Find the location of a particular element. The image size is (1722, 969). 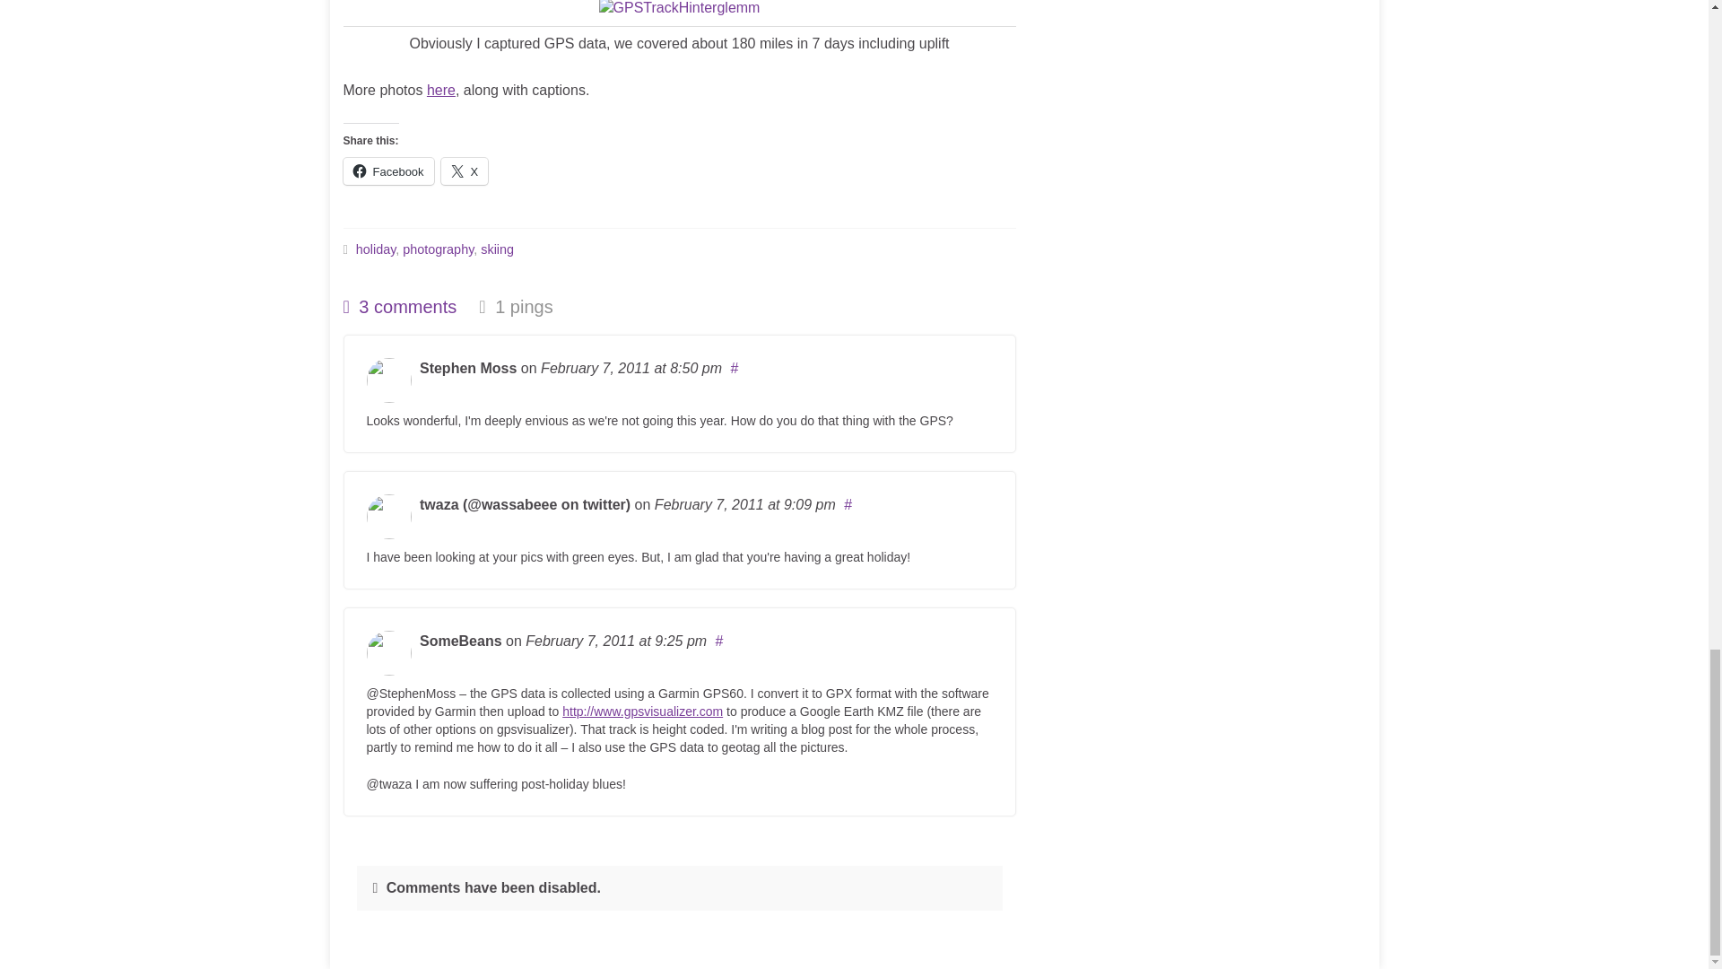

Click to share on Facebook is located at coordinates (387, 171).